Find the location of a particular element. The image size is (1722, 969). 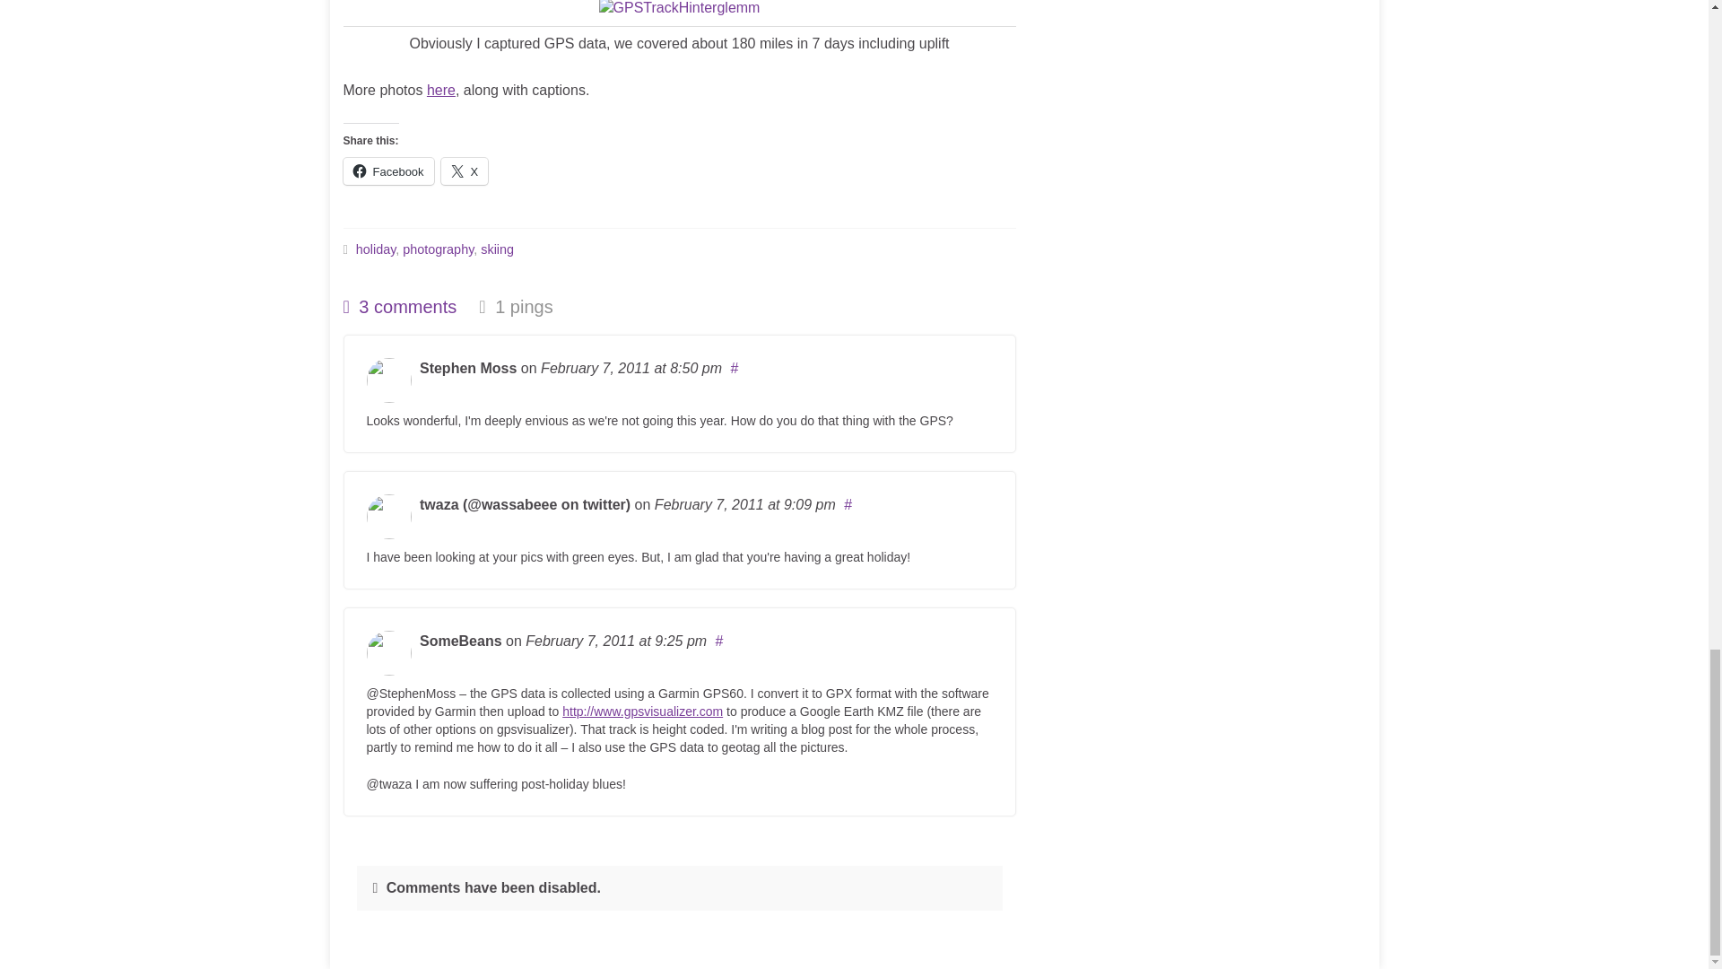

Click to share on Facebook is located at coordinates (387, 171).